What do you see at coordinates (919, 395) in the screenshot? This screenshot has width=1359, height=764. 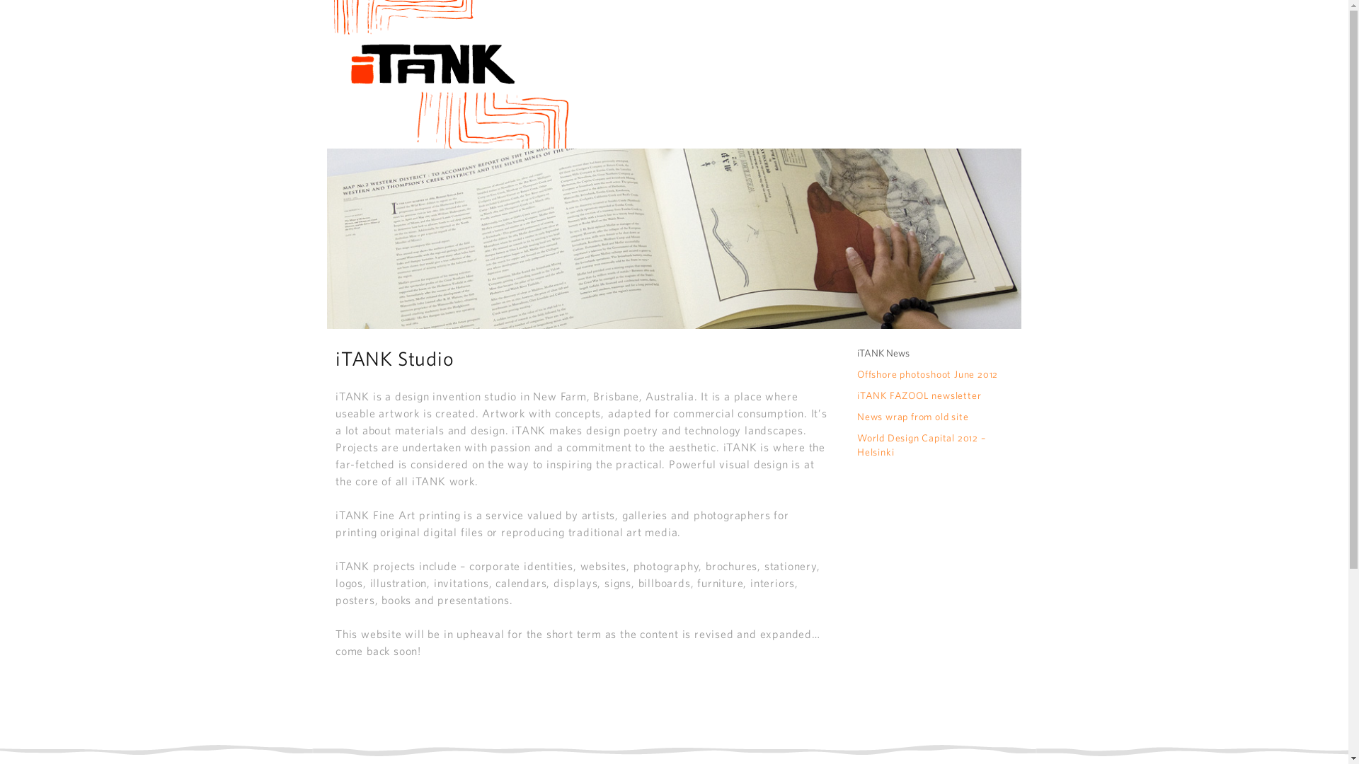 I see `iTANK FAZOOL newsletter` at bounding box center [919, 395].